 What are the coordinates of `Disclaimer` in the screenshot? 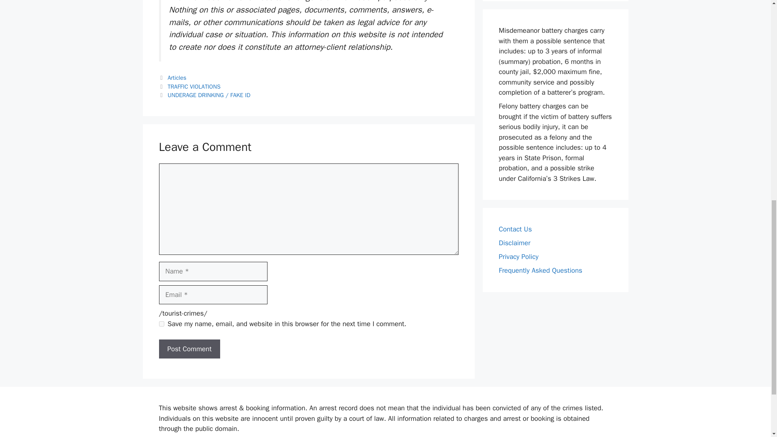 It's located at (514, 243).